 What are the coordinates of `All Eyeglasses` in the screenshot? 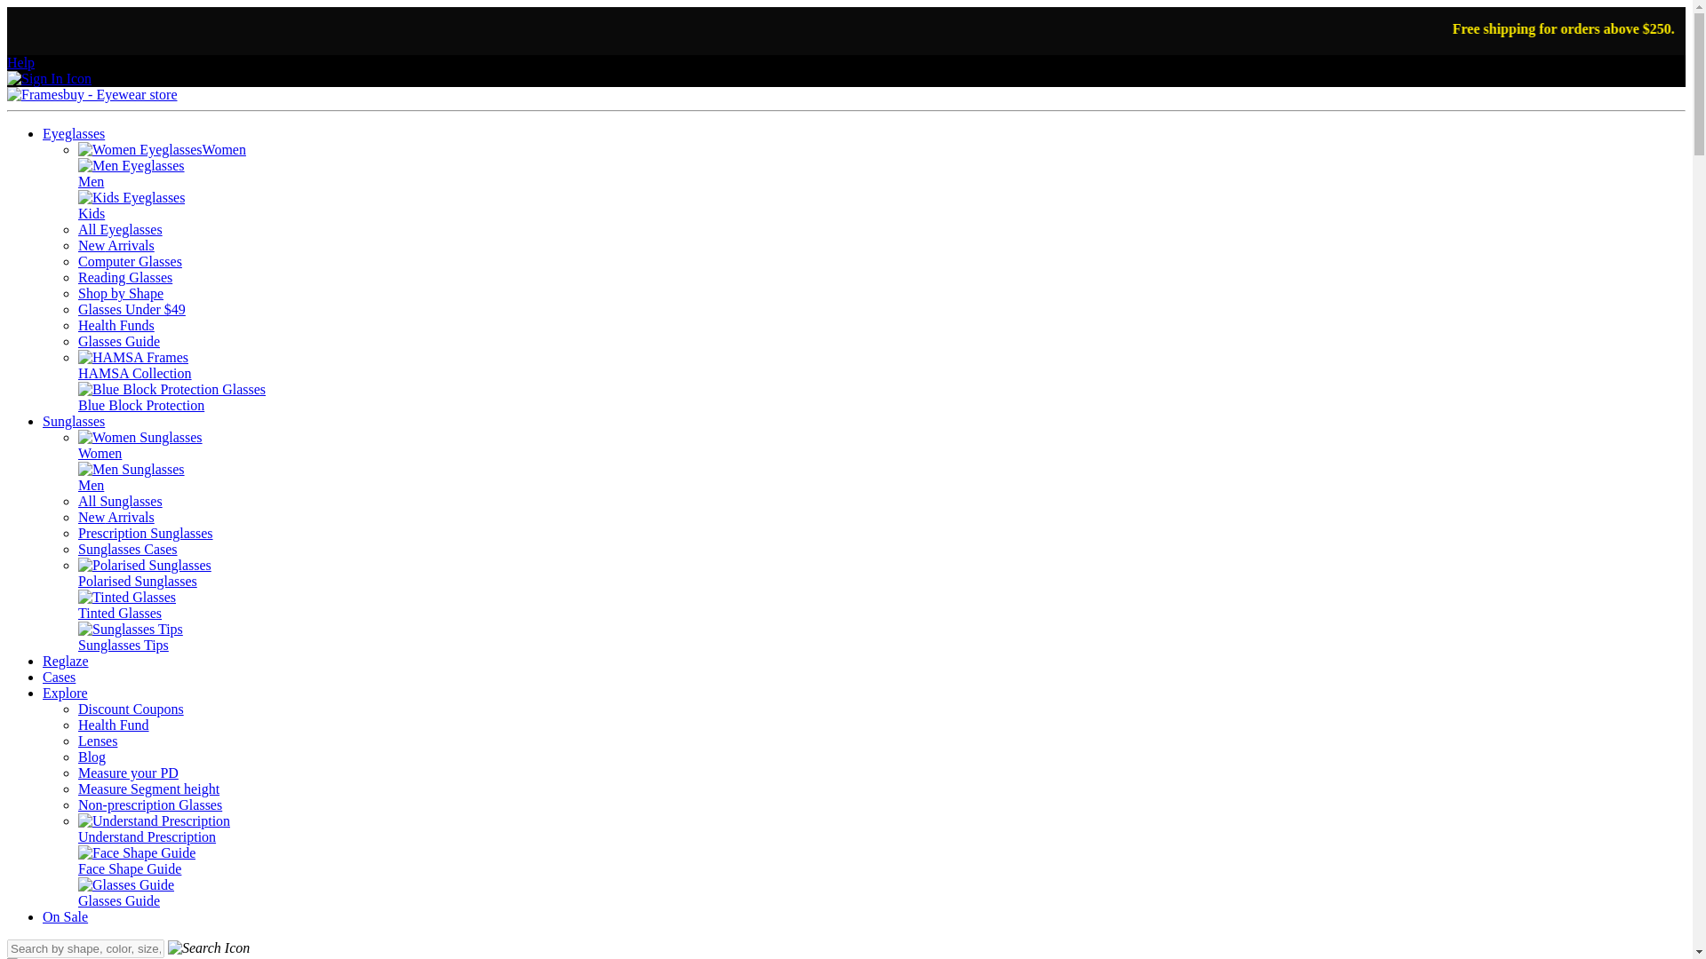 It's located at (120, 229).